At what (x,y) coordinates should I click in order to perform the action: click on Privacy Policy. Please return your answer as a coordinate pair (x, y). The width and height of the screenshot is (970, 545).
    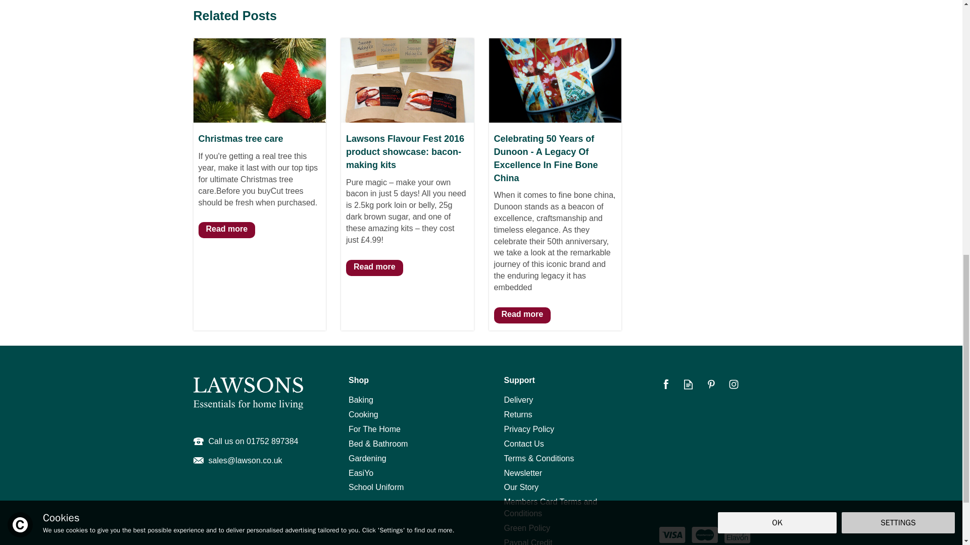
    Looking at the image, I should click on (559, 429).